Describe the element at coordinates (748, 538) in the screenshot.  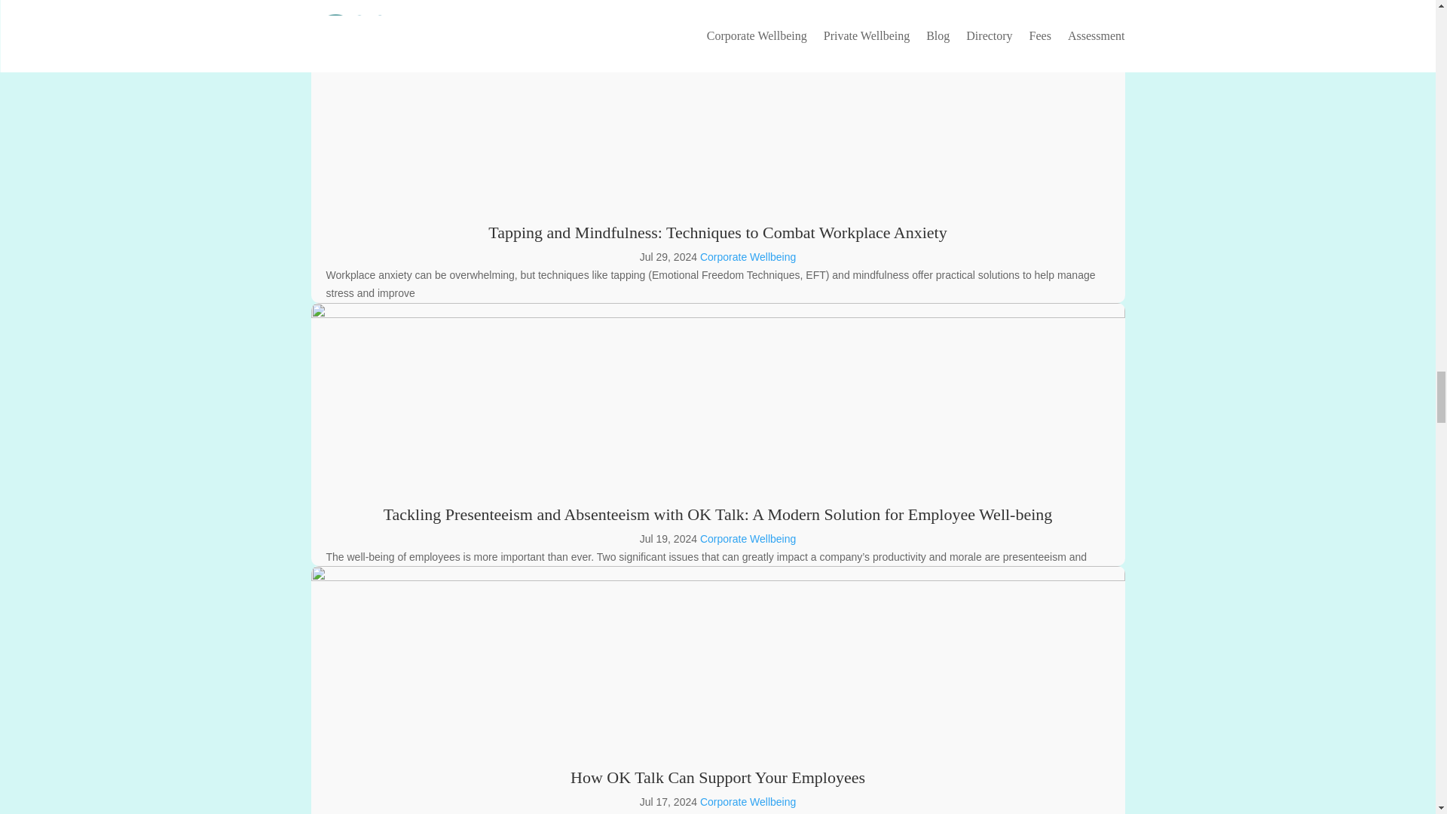
I see `Corporate Wellbeing` at that location.